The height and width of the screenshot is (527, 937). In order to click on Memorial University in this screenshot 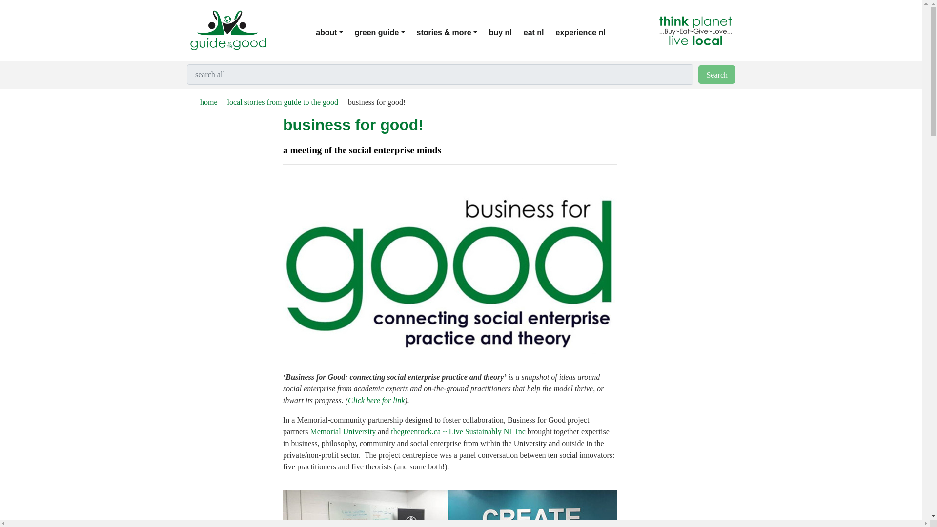, I will do `click(343, 431)`.